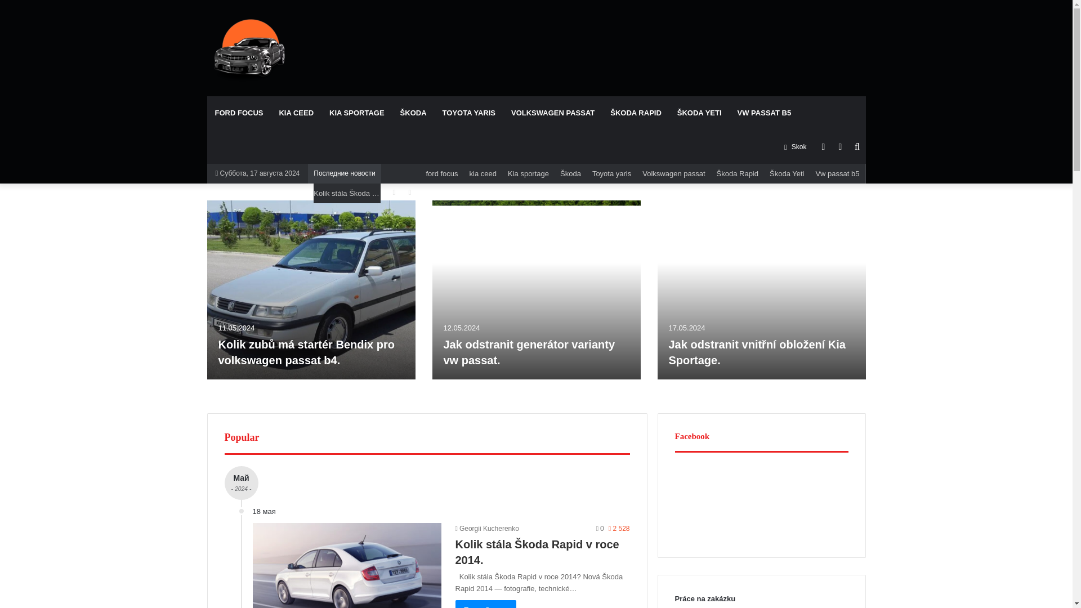 This screenshot has height=608, width=1081. Describe the element at coordinates (837, 173) in the screenshot. I see `Vw passat b5` at that location.